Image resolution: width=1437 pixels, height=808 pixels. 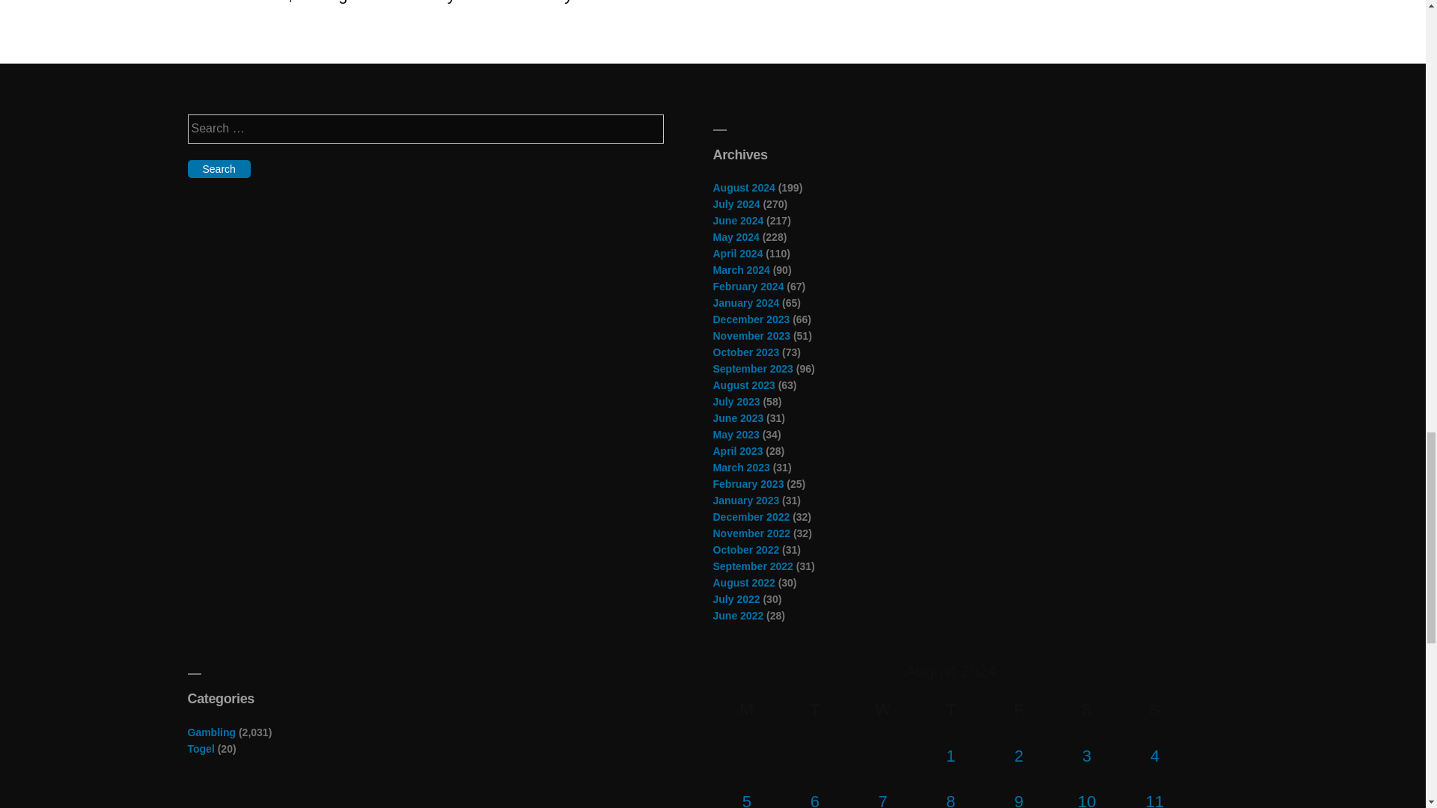 I want to click on July 2022, so click(x=736, y=599).